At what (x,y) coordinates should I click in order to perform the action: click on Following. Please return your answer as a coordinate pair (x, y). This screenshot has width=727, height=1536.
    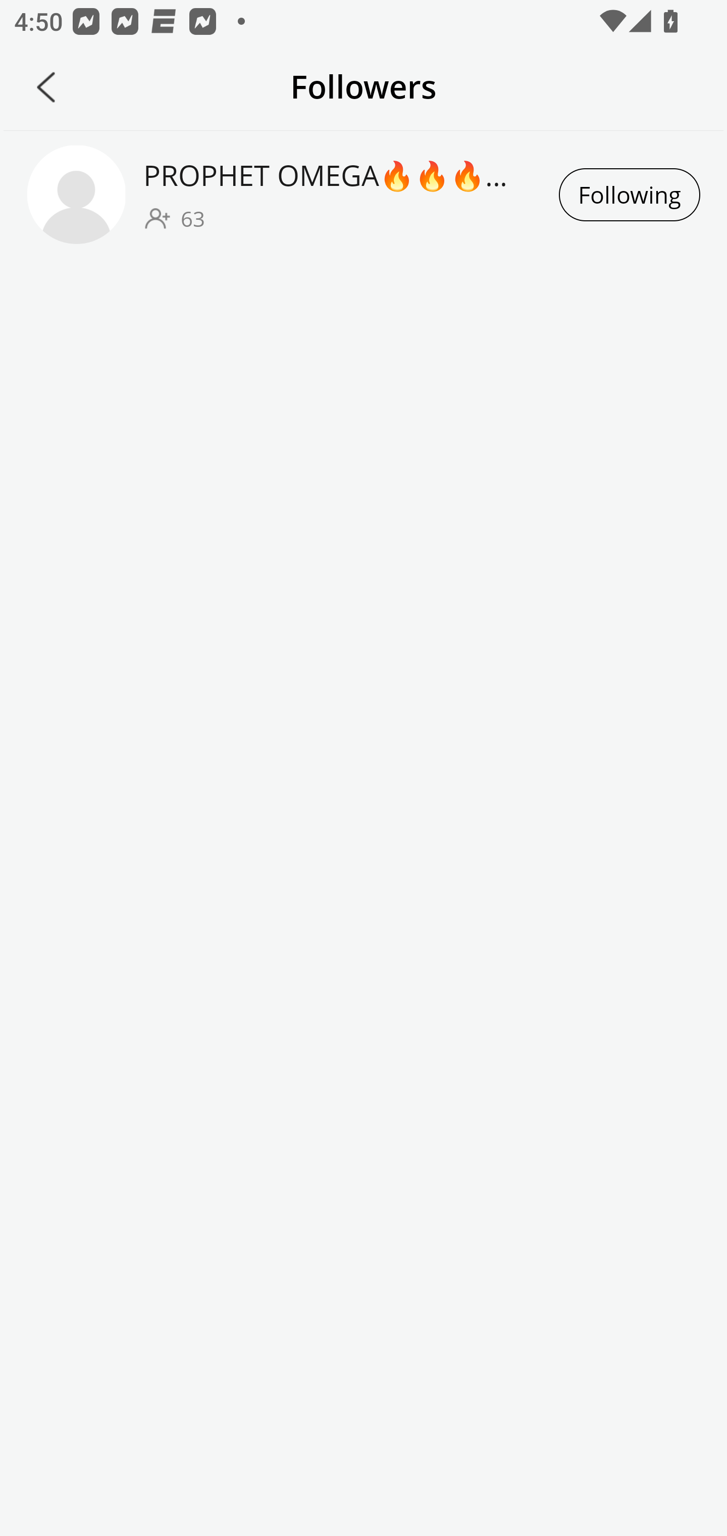
    Looking at the image, I should click on (629, 195).